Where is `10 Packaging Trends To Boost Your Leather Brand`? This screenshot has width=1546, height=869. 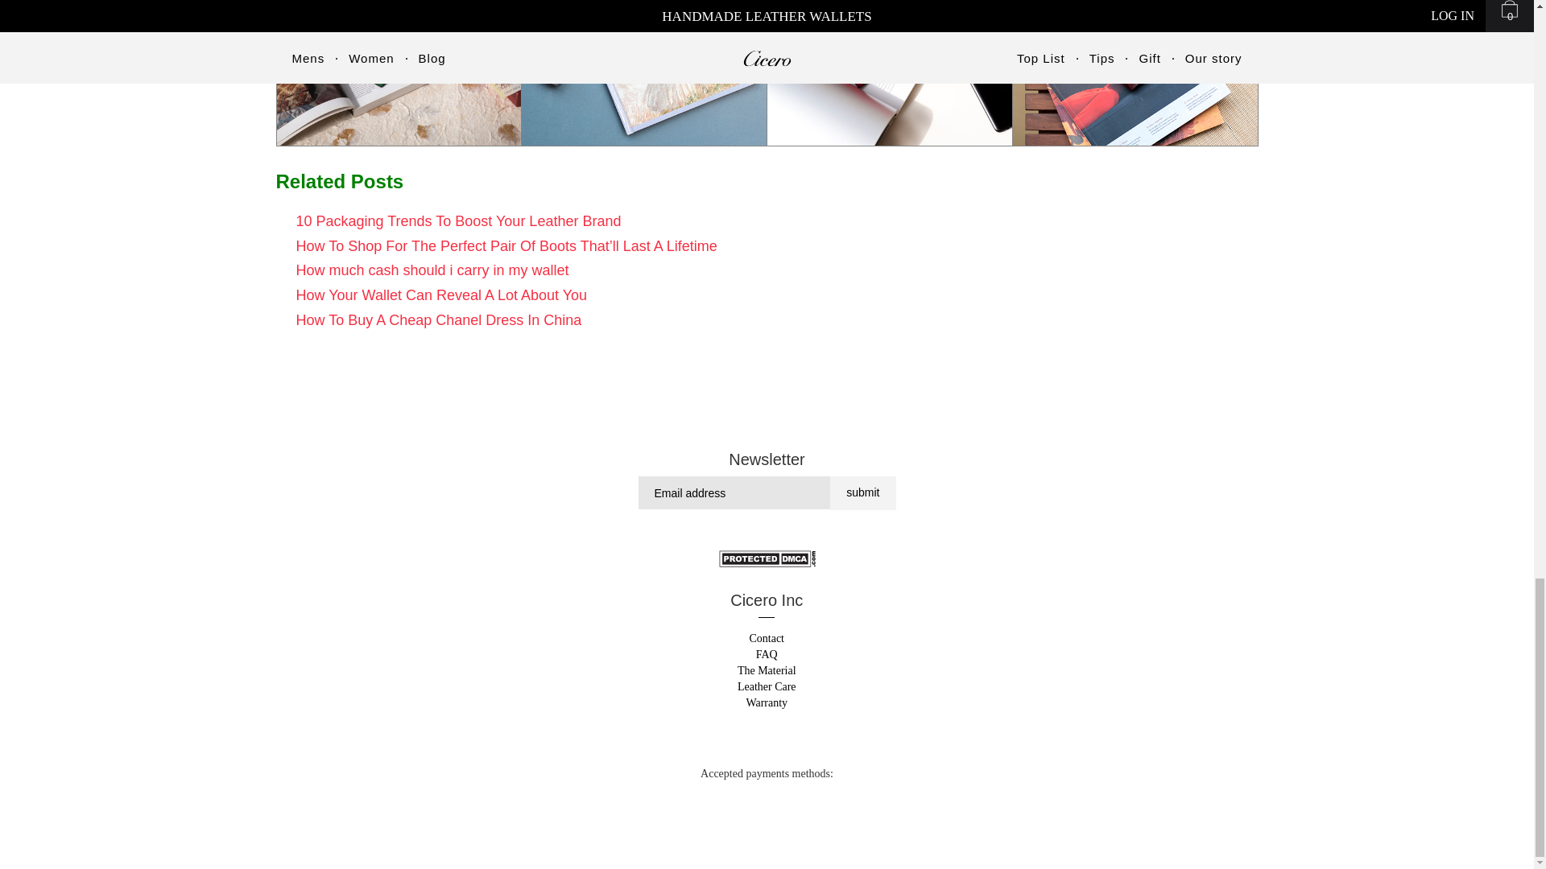 10 Packaging Trends To Boost Your Leather Brand is located at coordinates (459, 220).